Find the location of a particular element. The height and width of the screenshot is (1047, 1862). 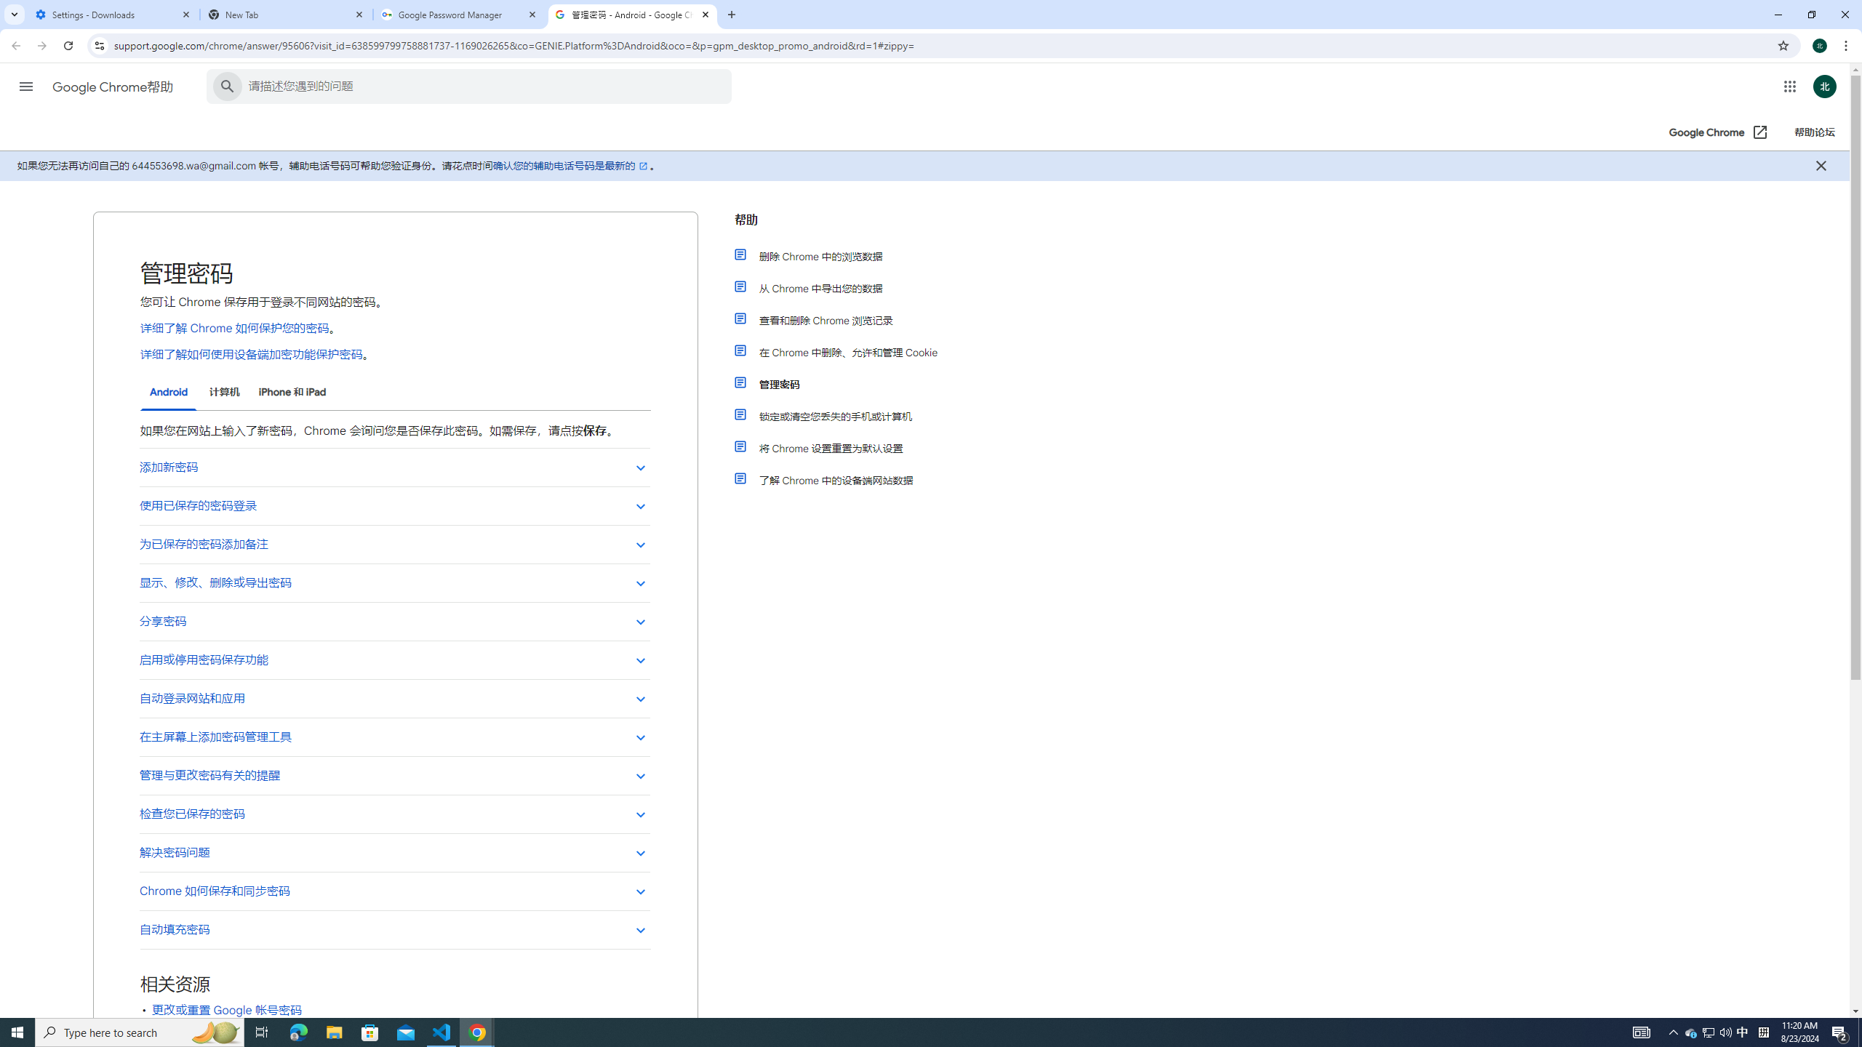

Settings - Downloads is located at coordinates (113, 15).